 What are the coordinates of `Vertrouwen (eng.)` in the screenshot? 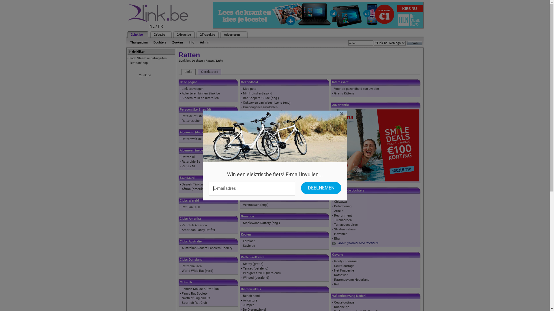 It's located at (256, 205).